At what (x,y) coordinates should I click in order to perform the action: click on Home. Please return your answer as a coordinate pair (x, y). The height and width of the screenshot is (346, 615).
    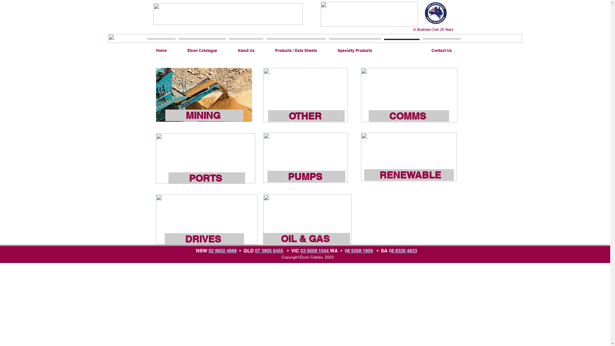
    Looking at the image, I should click on (161, 48).